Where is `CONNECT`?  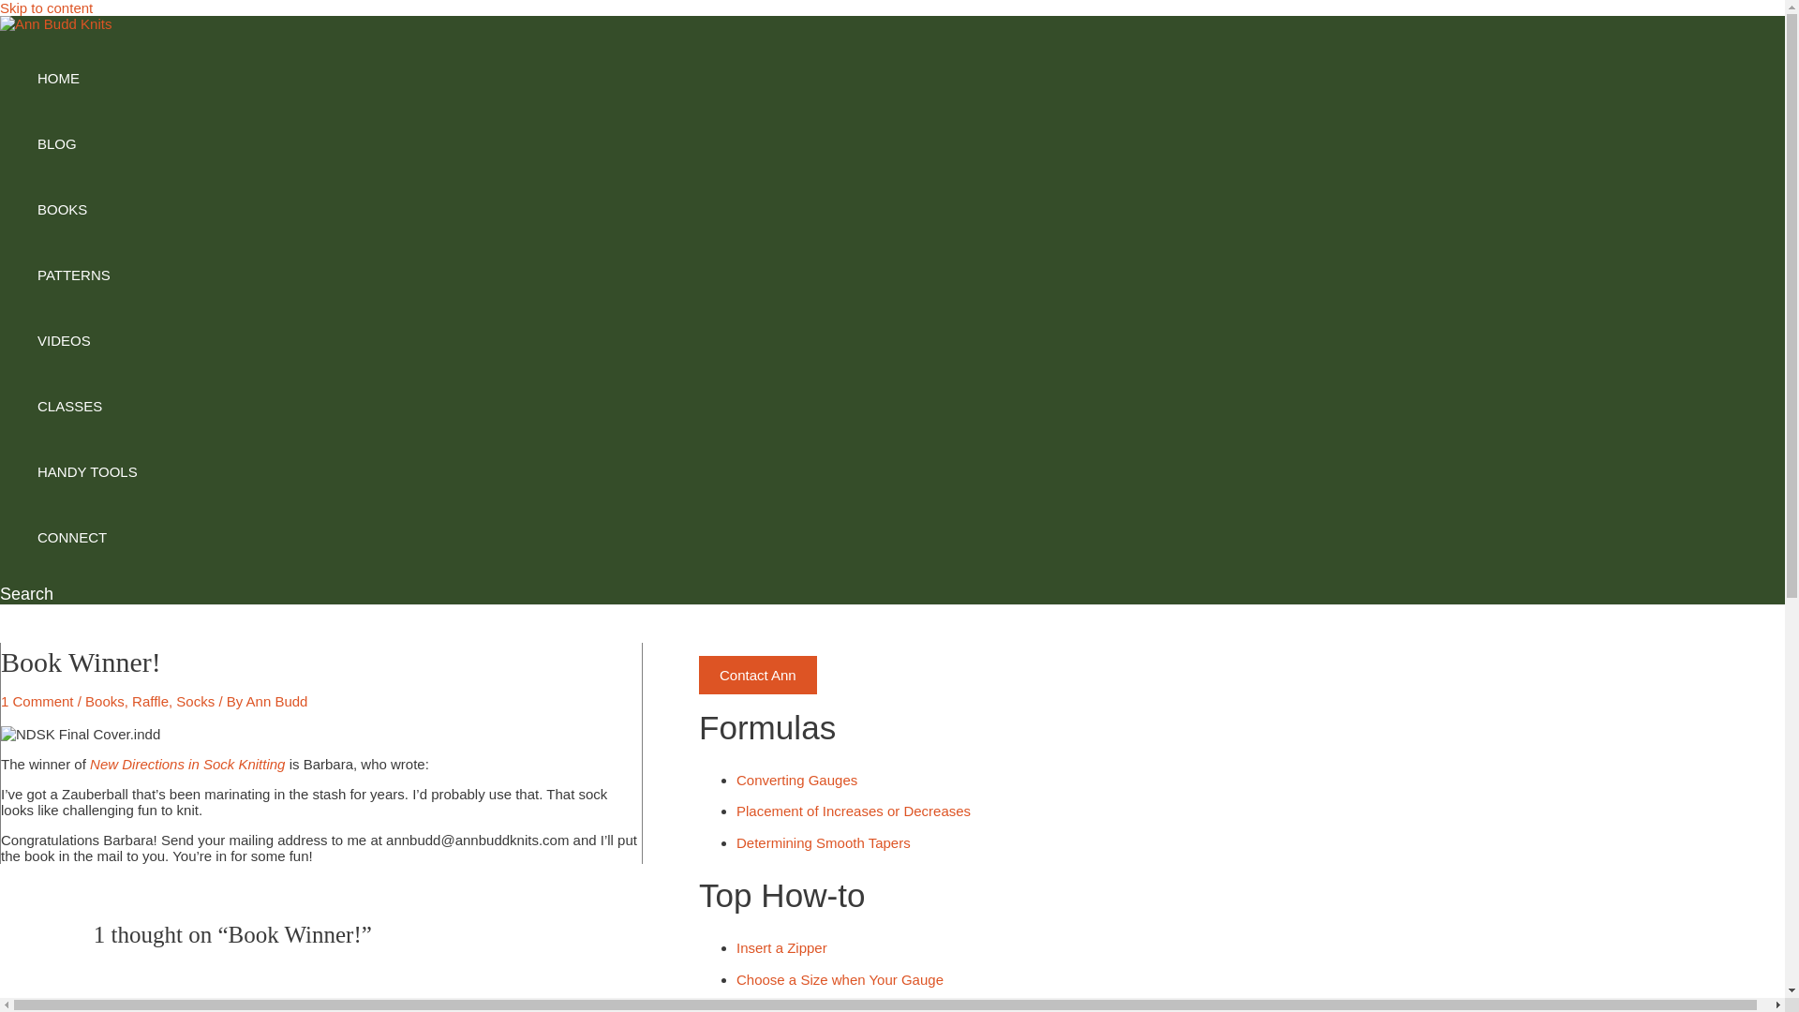 CONNECT is located at coordinates (88, 538).